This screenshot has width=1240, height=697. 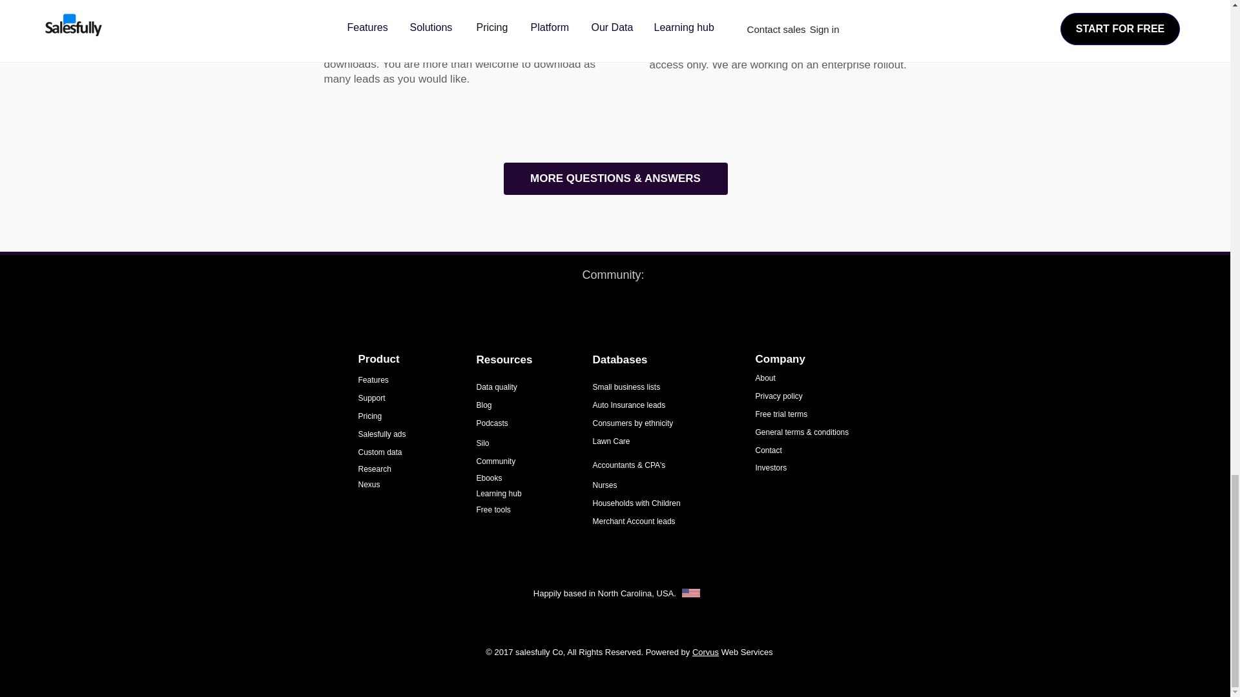 I want to click on Nexus, so click(x=368, y=485).